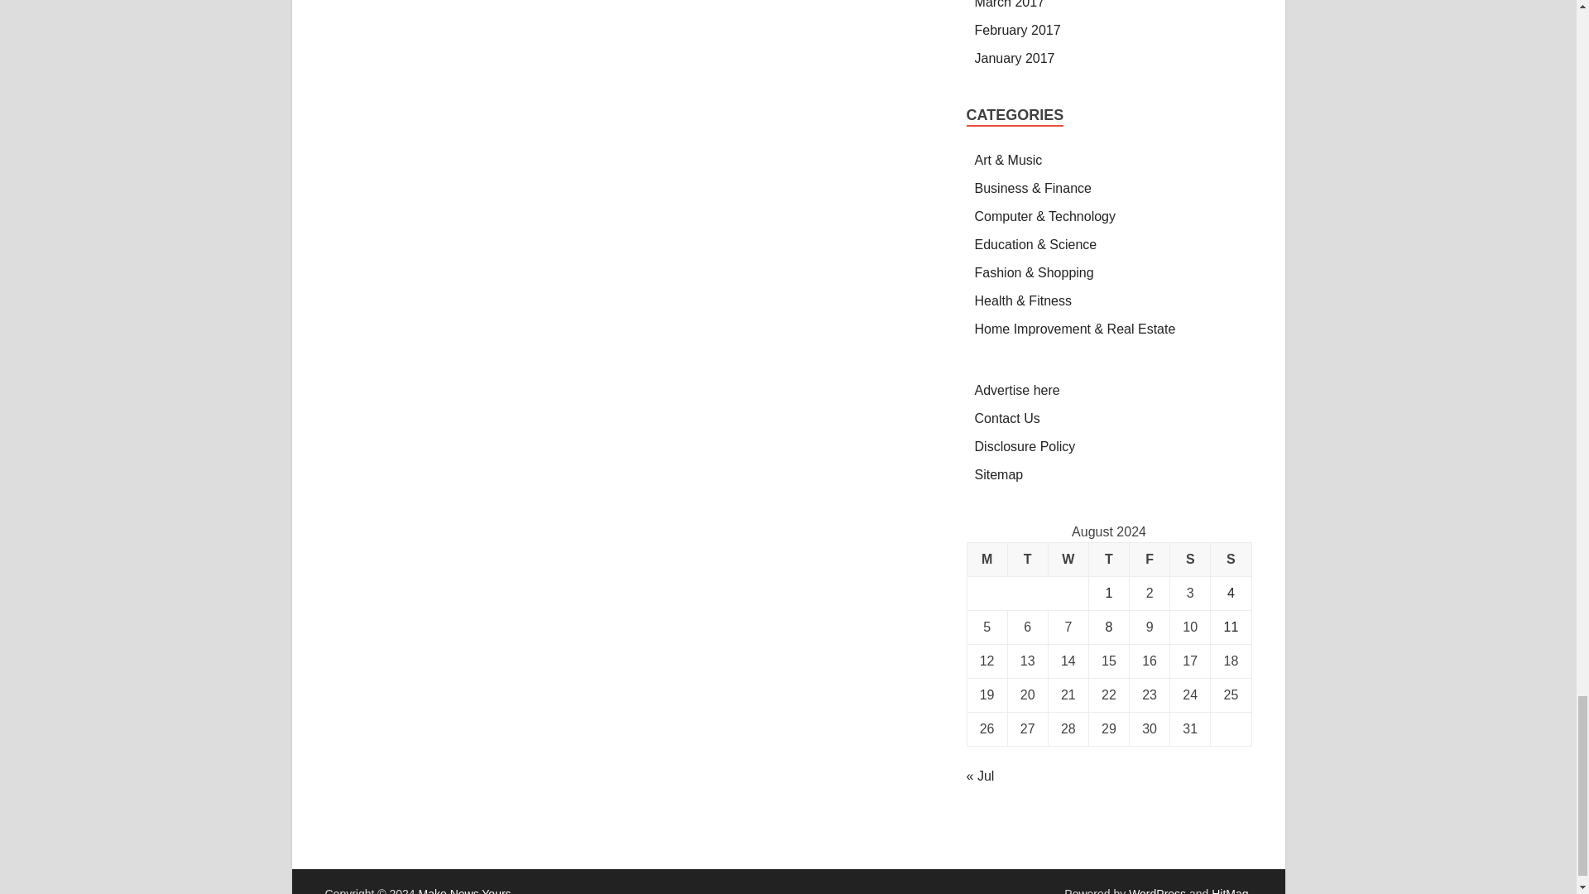  I want to click on Monday, so click(987, 560).